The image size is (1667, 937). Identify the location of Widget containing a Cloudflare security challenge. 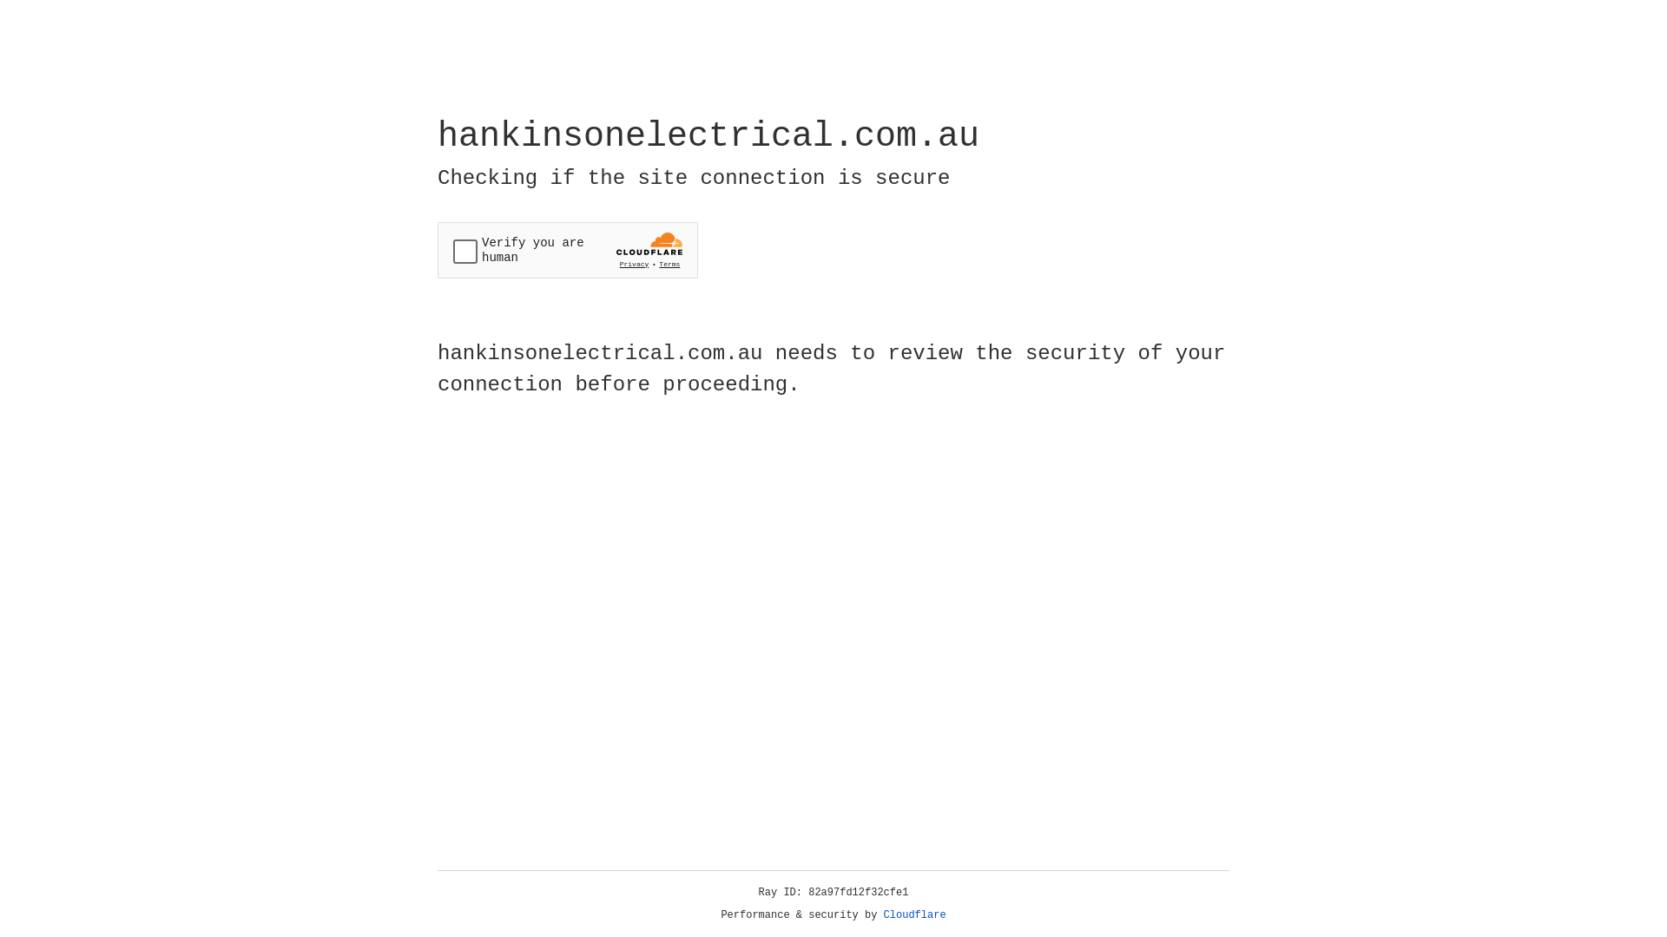
(568, 250).